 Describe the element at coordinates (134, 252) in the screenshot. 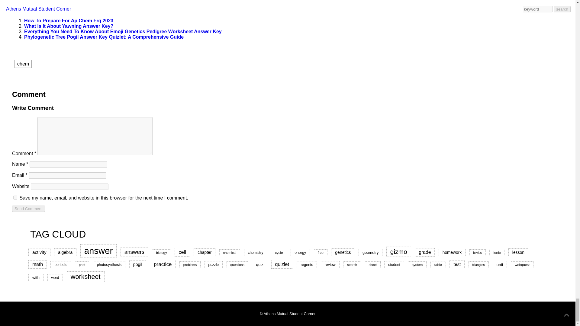

I see `answers` at that location.